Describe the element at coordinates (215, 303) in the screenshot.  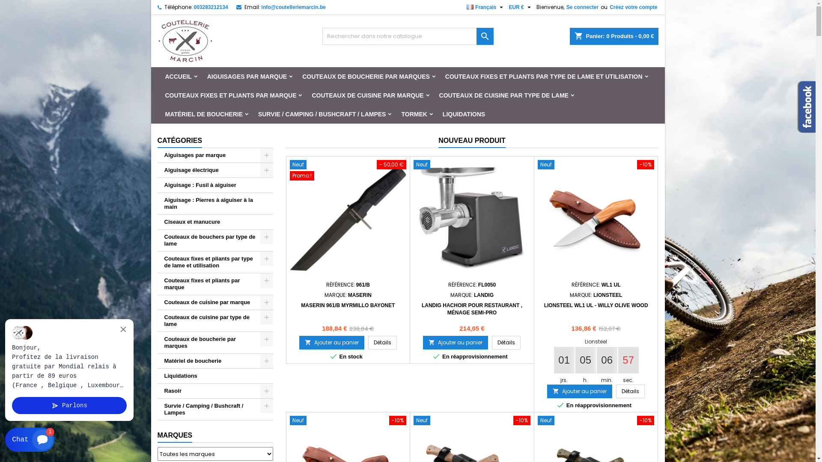
I see `Couteaux de cuisine par marque` at that location.